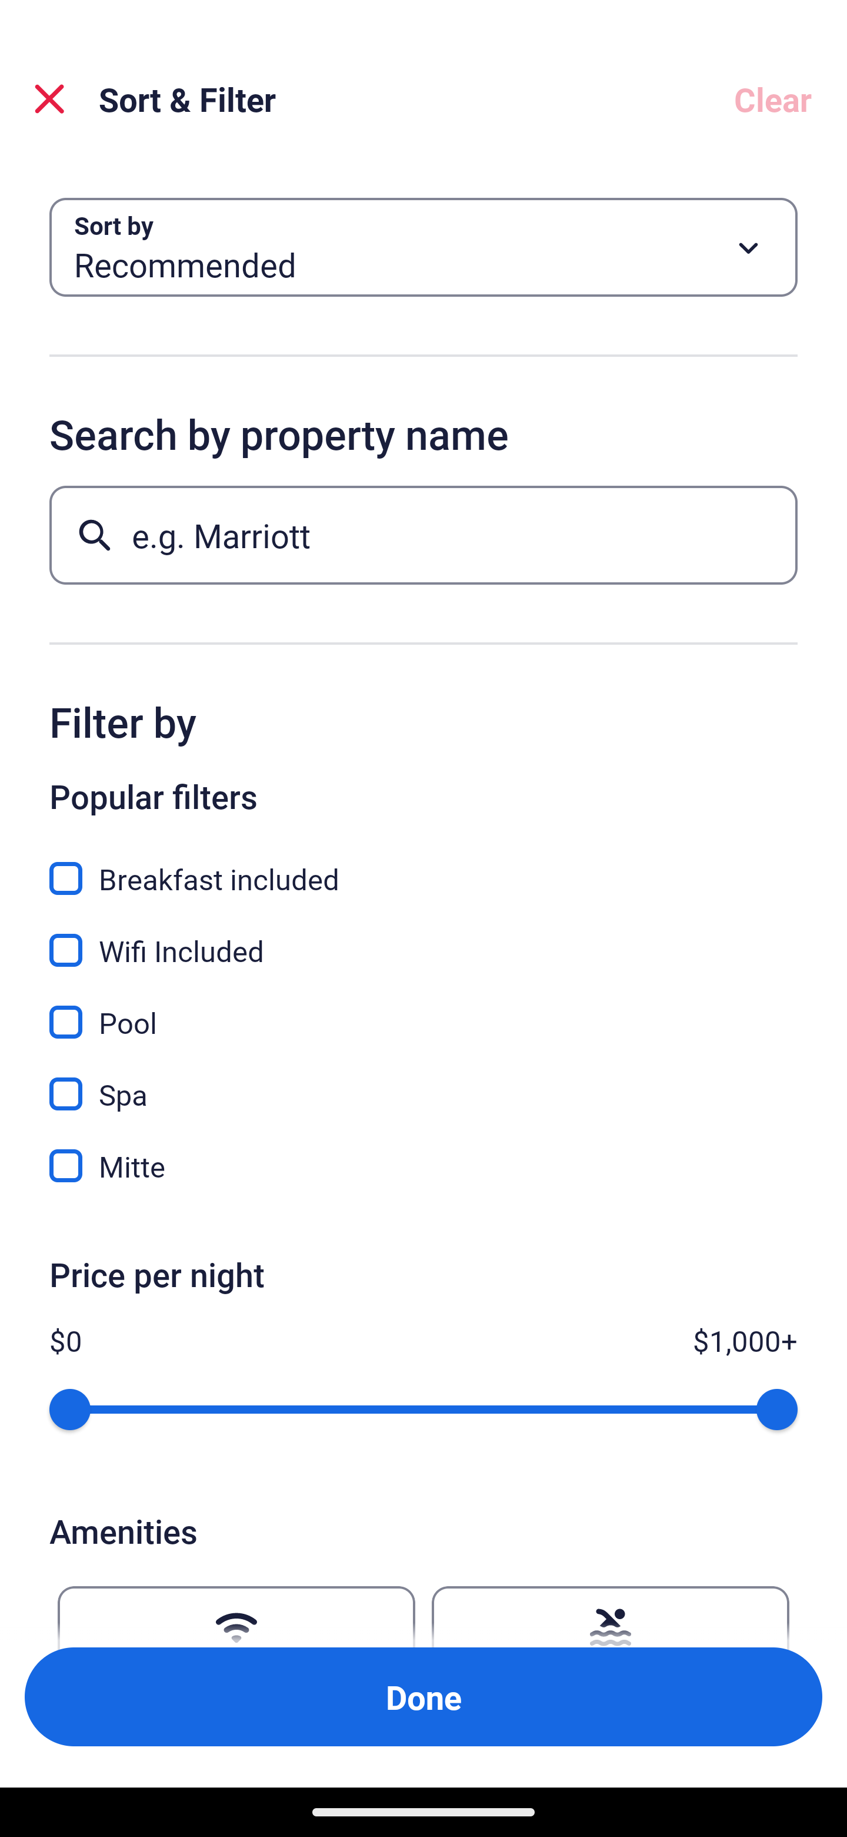 This screenshot has height=1837, width=847. Describe the element at coordinates (773, 99) in the screenshot. I see `Clear` at that location.